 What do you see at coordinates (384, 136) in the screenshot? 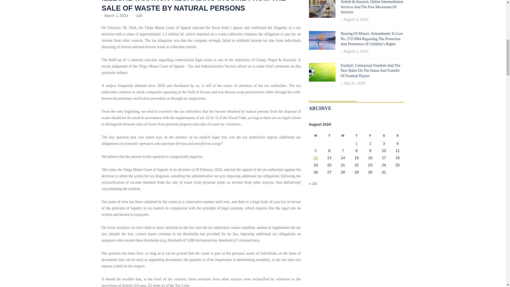
I see `Saturday` at bounding box center [384, 136].